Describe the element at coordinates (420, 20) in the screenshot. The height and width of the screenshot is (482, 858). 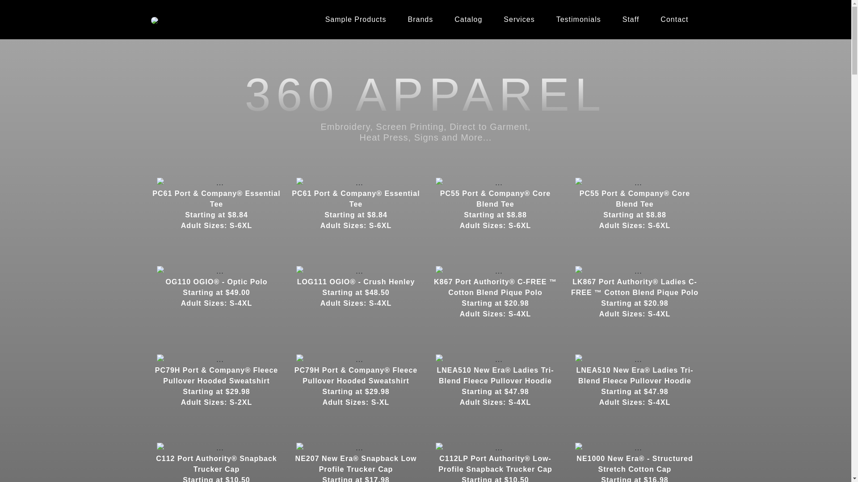
I see `Brands` at that location.